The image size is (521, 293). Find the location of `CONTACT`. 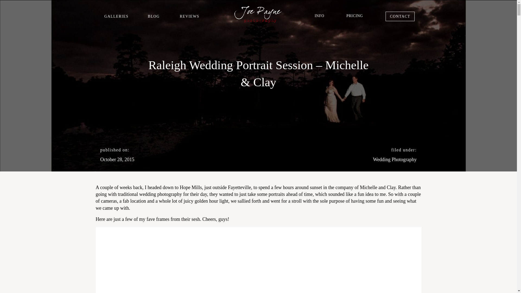

CONTACT is located at coordinates (400, 17).